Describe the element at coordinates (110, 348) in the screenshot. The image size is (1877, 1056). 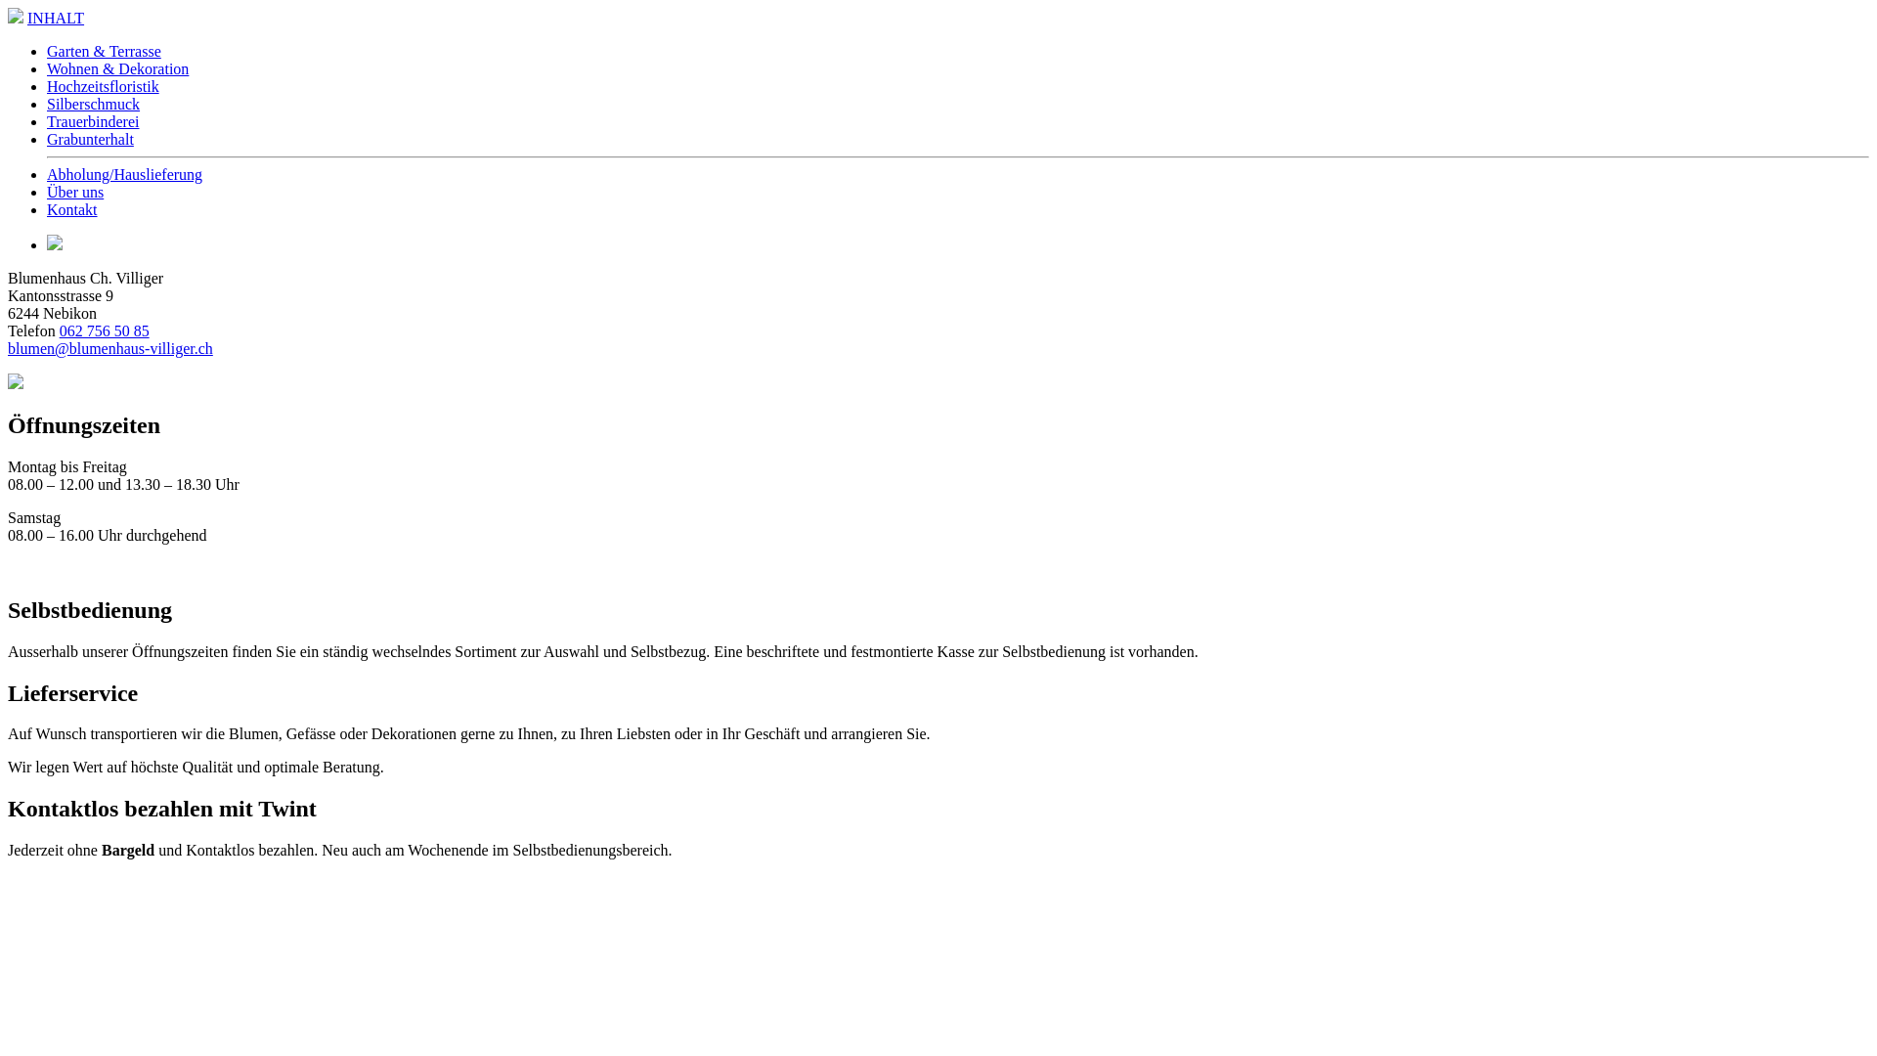
I see `blumen@blumenhaus-villiger.ch` at that location.